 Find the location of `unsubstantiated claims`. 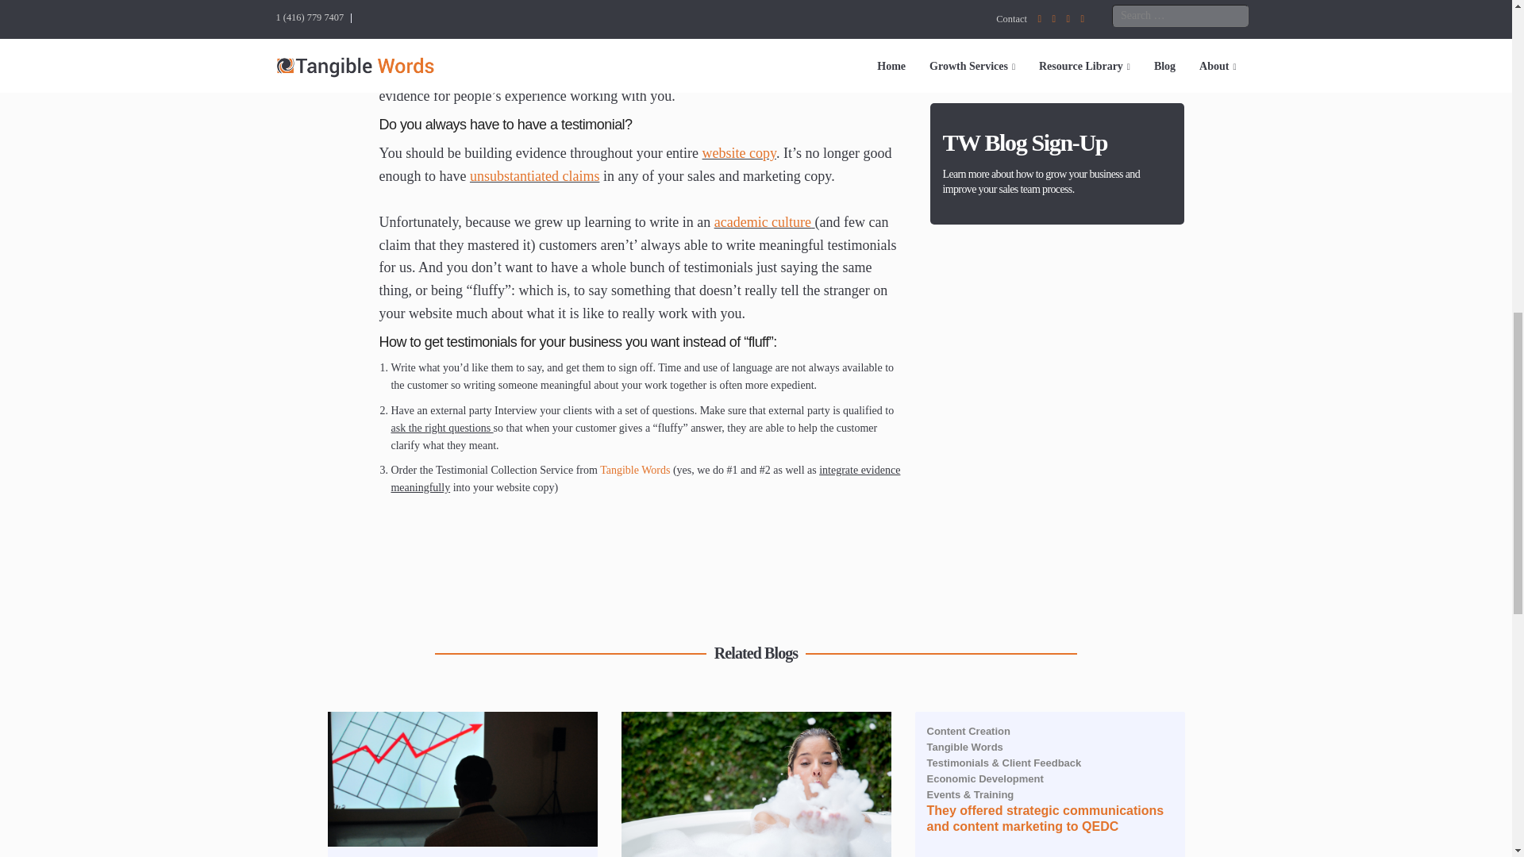

unsubstantiated claims is located at coordinates (533, 176).